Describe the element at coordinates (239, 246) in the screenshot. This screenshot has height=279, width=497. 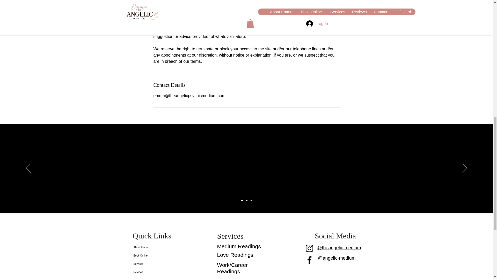
I see `Medium Readings` at that location.